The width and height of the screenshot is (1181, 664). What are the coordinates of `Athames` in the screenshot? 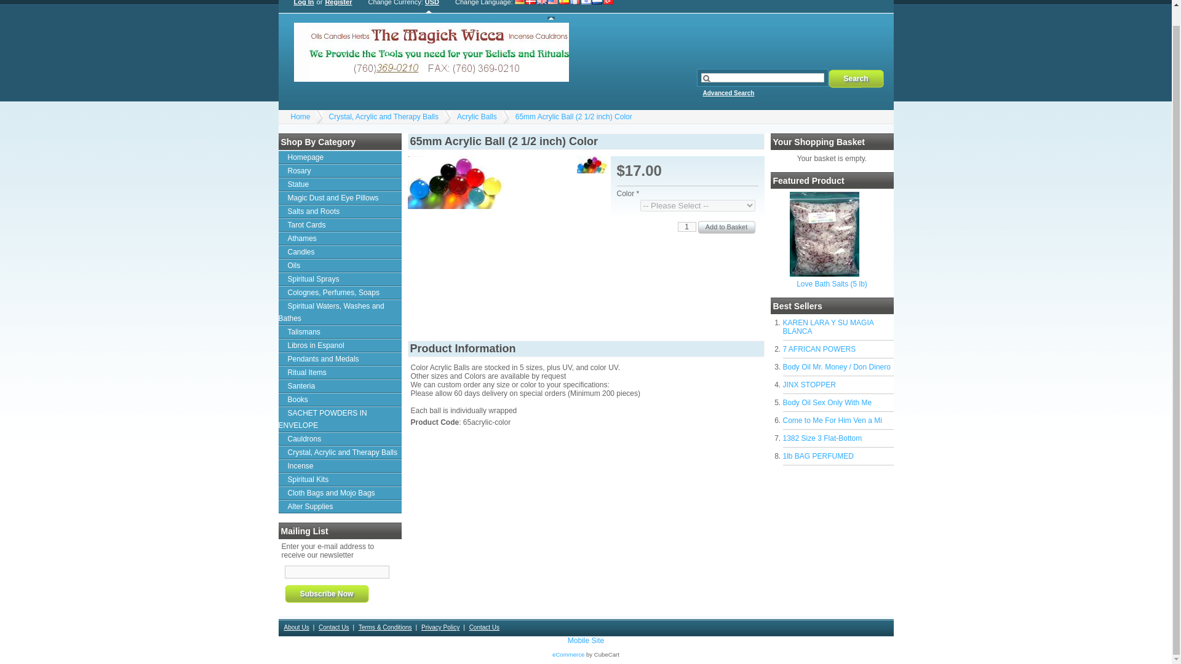 It's located at (340, 238).